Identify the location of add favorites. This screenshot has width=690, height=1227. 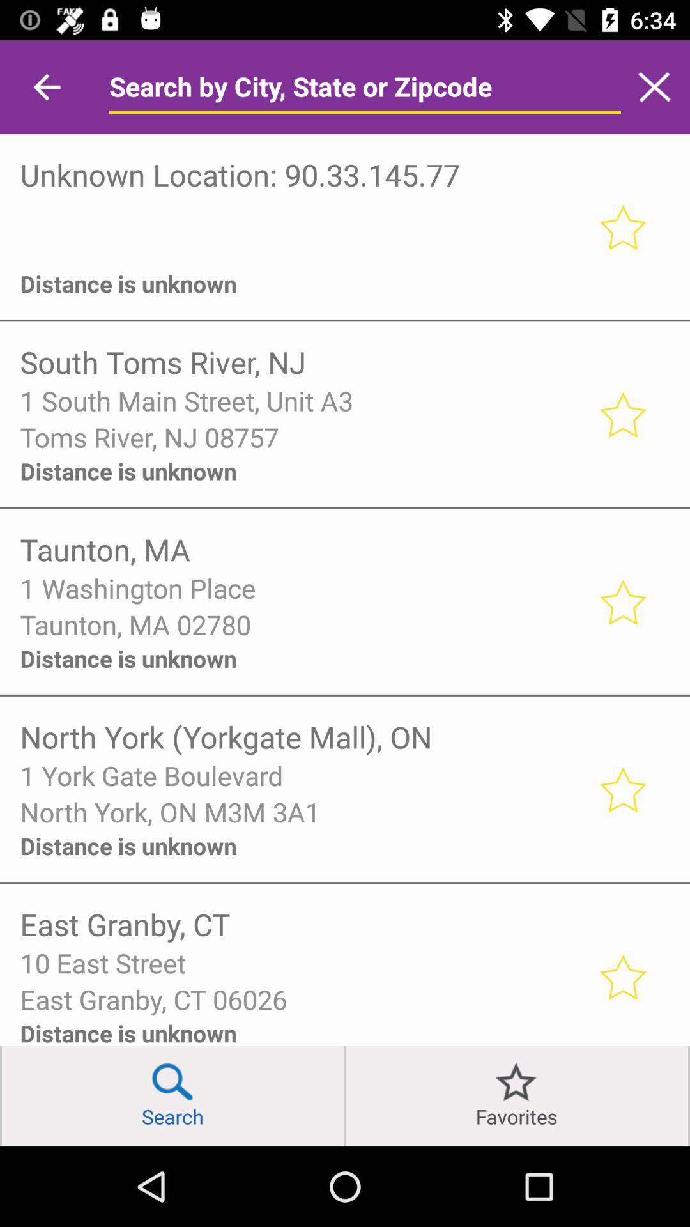
(622, 414).